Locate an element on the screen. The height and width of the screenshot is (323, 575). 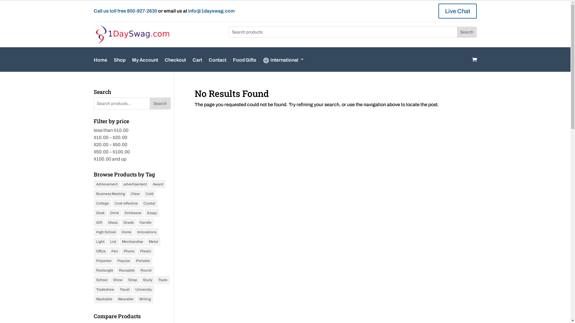
Food Gifts is located at coordinates (245, 65).